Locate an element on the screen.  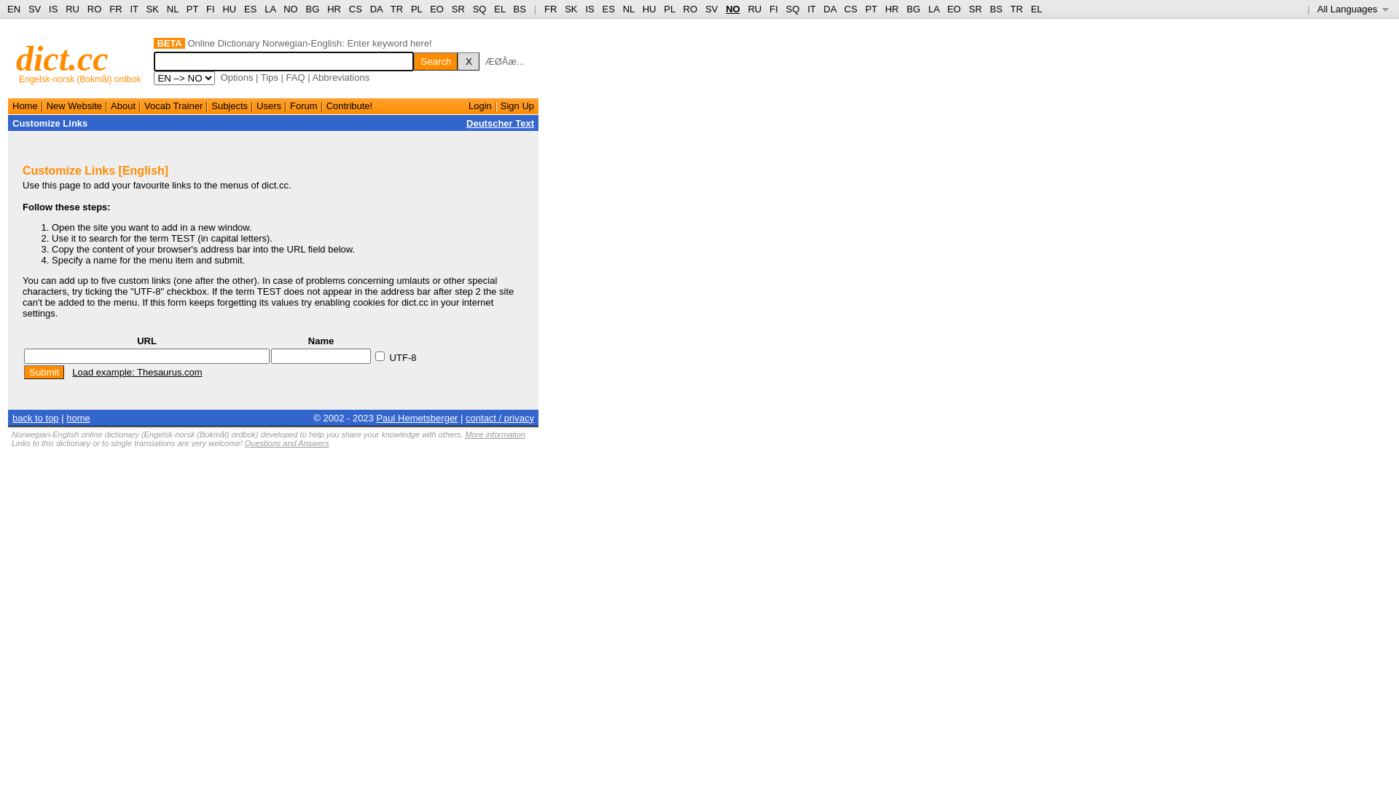
BS is located at coordinates (995, 9).